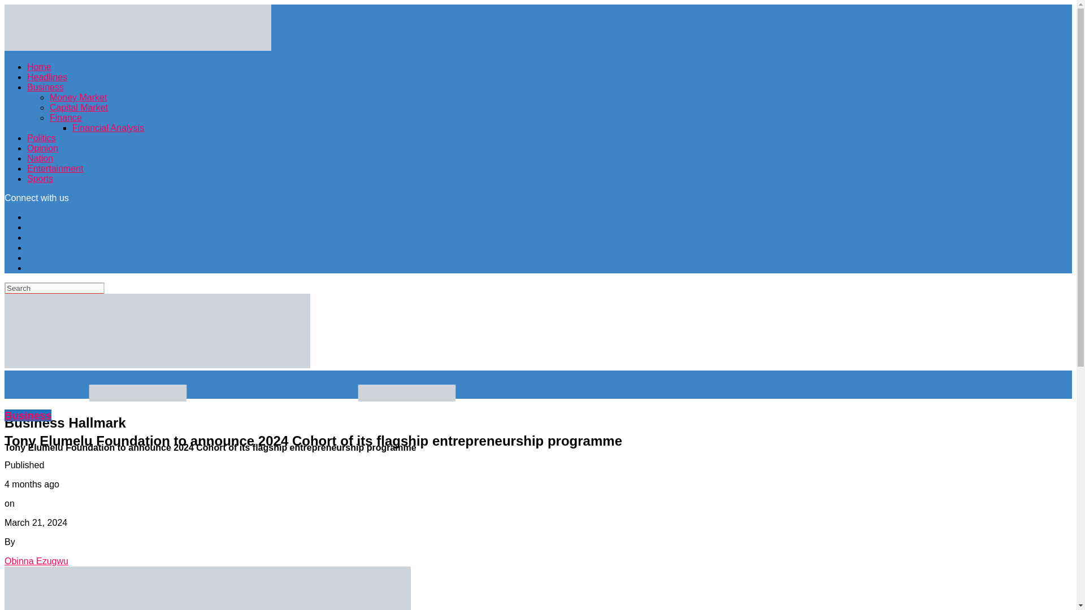 This screenshot has width=1085, height=610. I want to click on Sports, so click(40, 178).